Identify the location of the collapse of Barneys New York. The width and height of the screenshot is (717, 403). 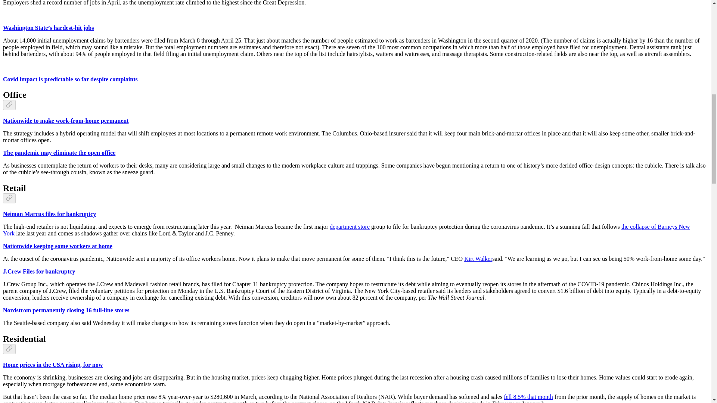
(346, 230).